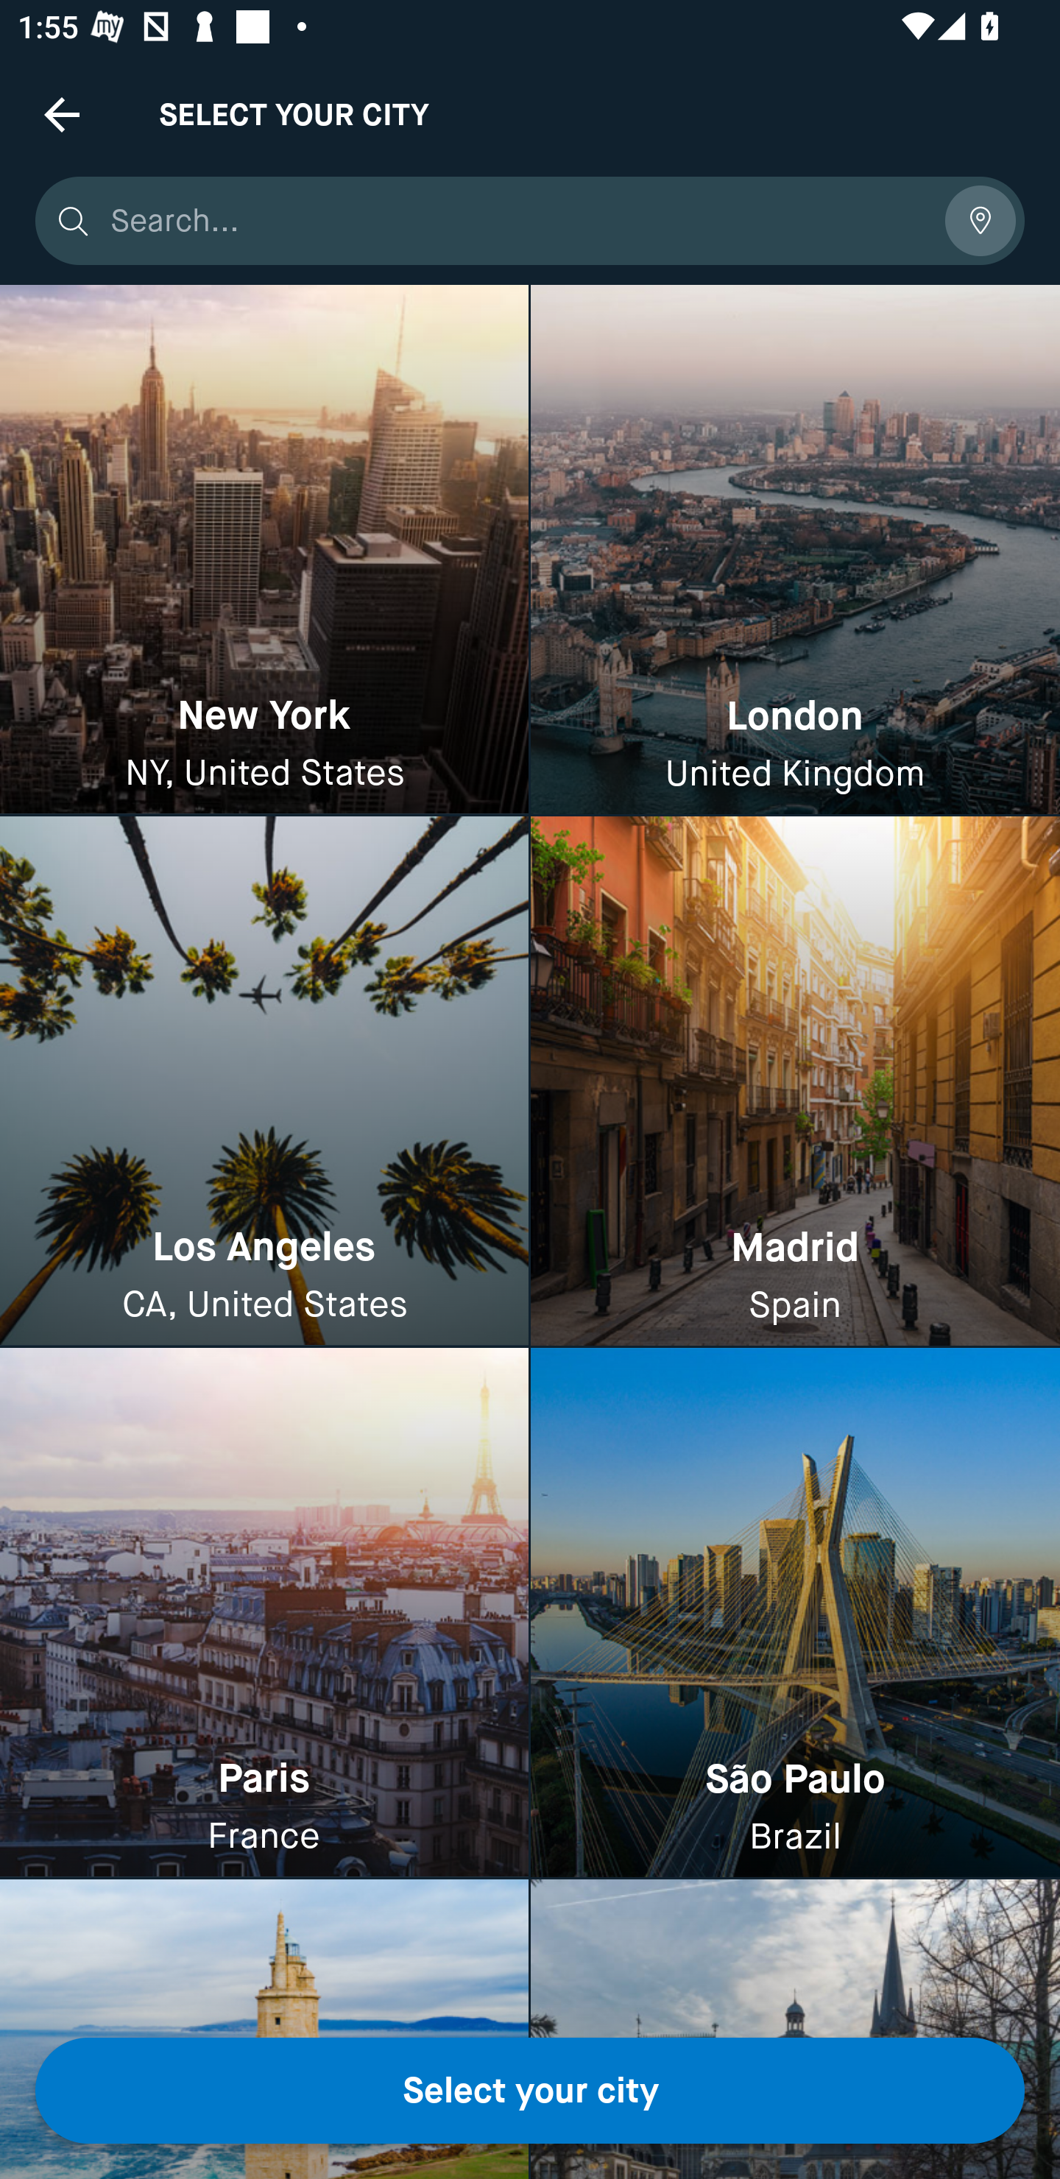 The width and height of the screenshot is (1060, 2179). I want to click on Search..., so click(518, 221).